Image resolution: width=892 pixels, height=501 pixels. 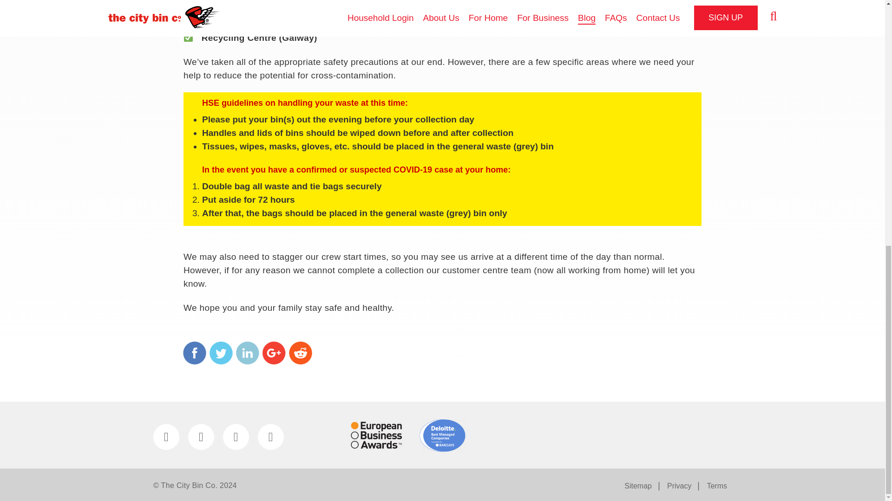 What do you see at coordinates (274, 353) in the screenshot?
I see `google` at bounding box center [274, 353].